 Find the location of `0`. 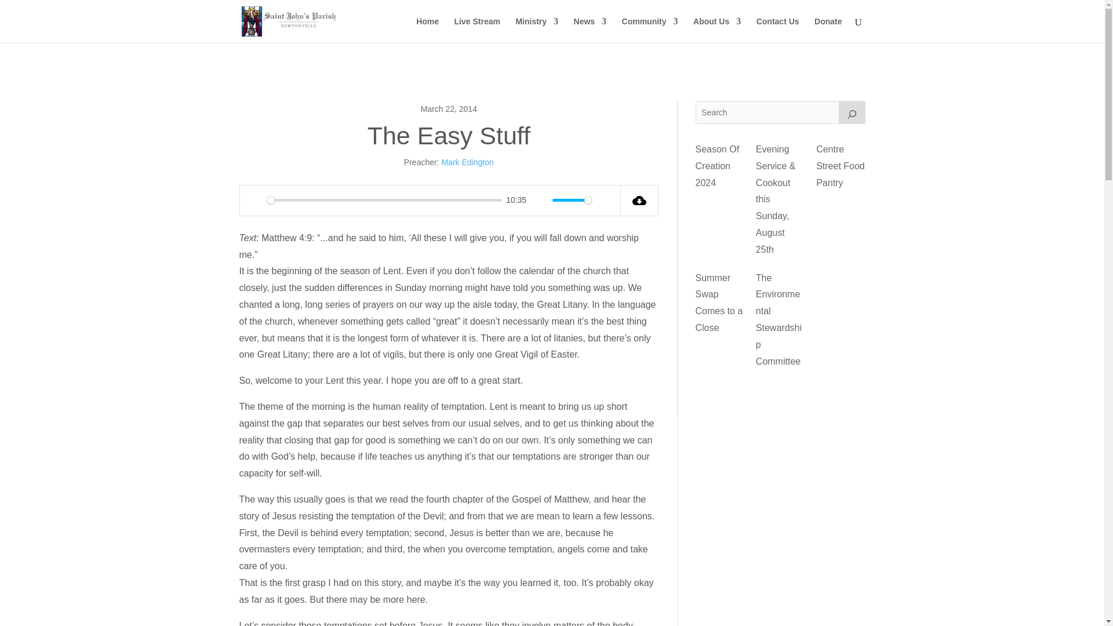

0 is located at coordinates (384, 200).